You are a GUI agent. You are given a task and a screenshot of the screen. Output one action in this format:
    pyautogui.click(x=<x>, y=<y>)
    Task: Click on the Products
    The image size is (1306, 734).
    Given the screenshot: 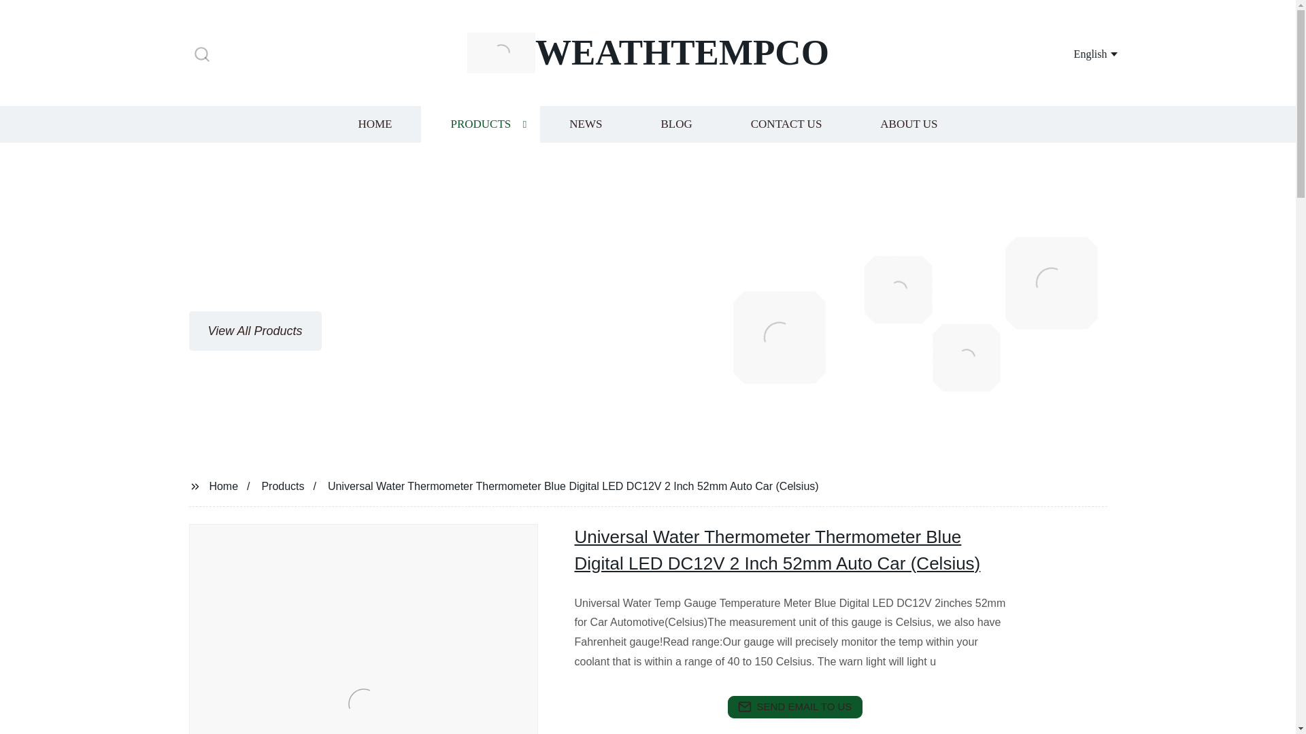 What is the action you would take?
    pyautogui.click(x=480, y=124)
    